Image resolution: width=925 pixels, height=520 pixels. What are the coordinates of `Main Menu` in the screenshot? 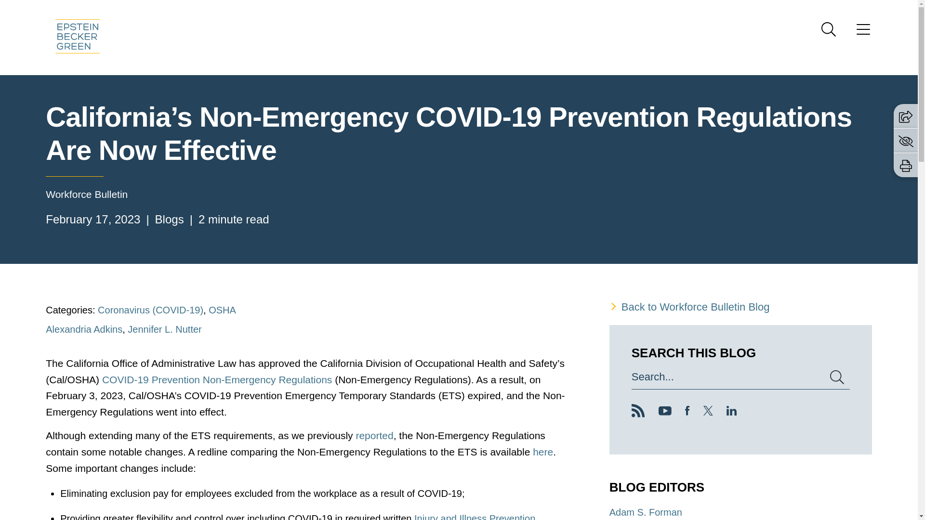 It's located at (428, 10).